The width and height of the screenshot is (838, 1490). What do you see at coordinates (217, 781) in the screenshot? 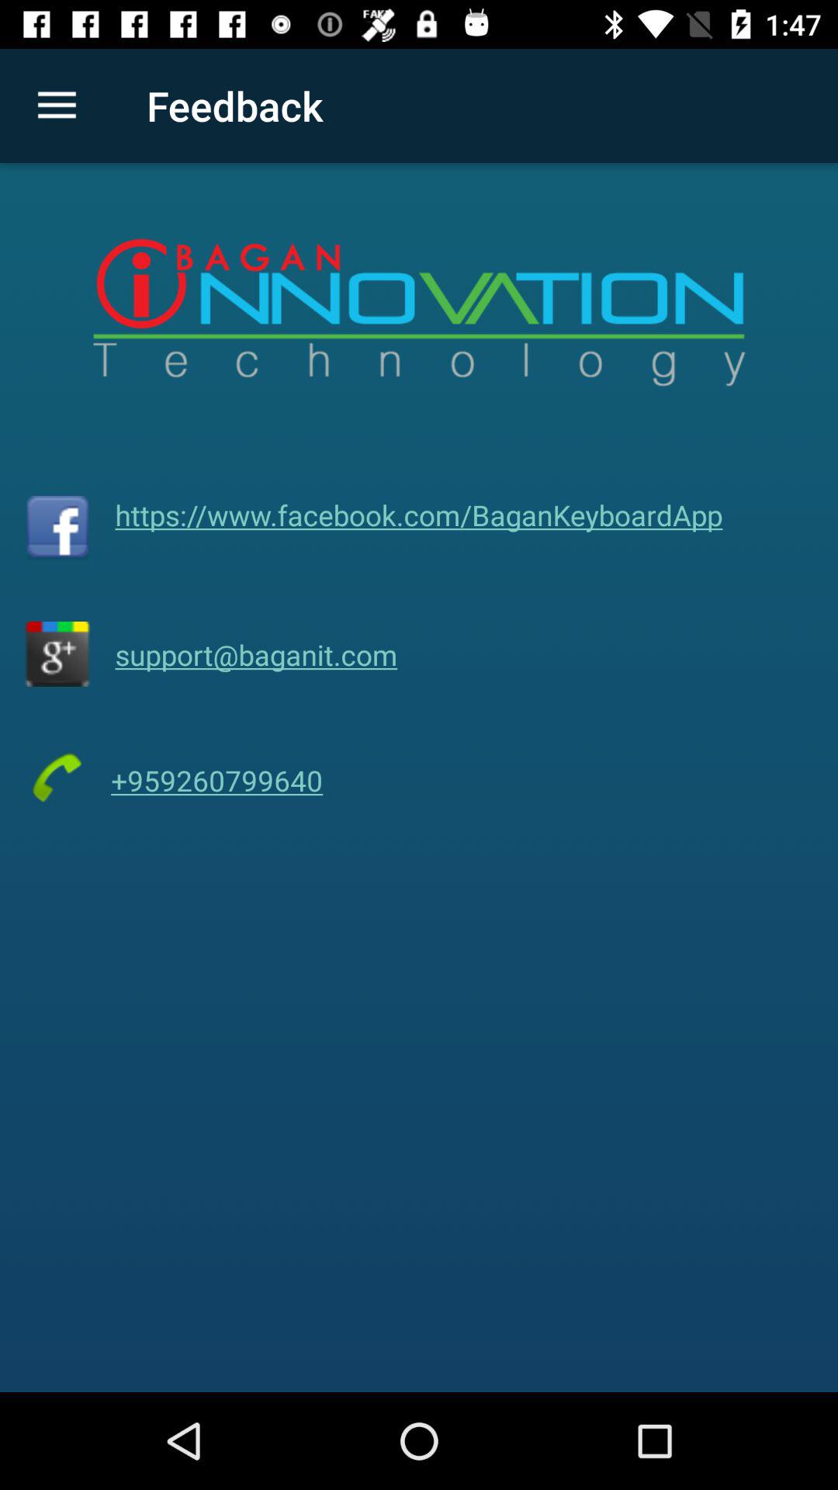
I see `select the icon below support@baganit.com item` at bounding box center [217, 781].